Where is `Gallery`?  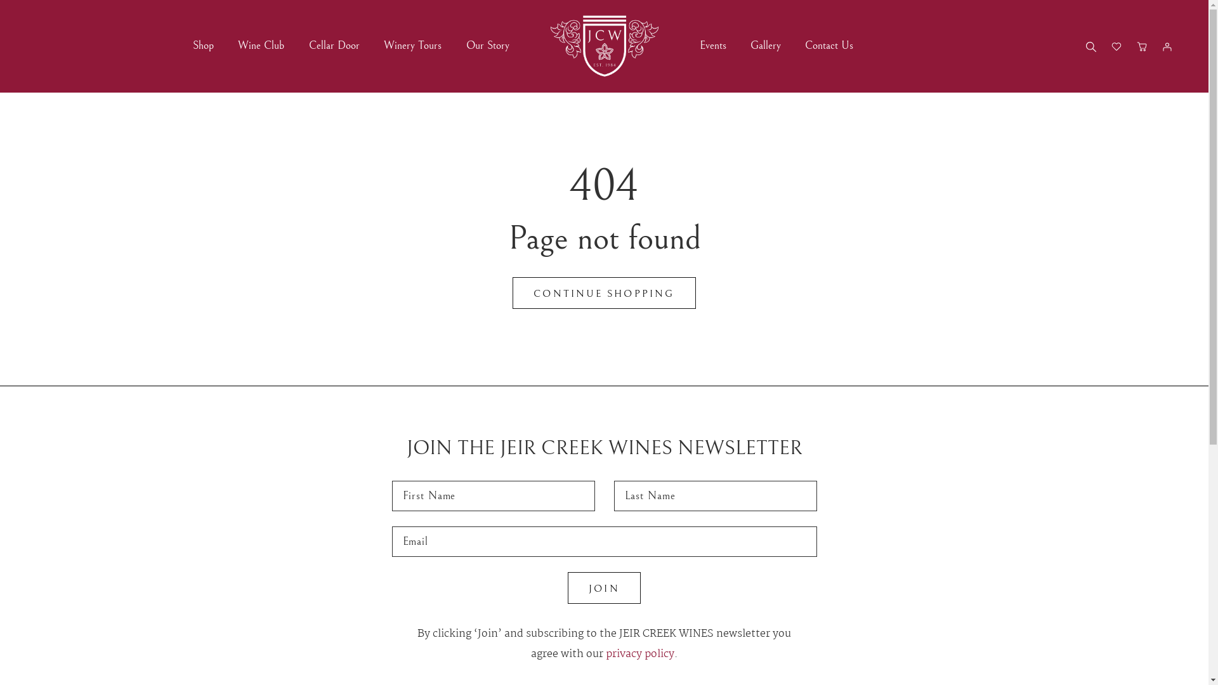 Gallery is located at coordinates (766, 46).